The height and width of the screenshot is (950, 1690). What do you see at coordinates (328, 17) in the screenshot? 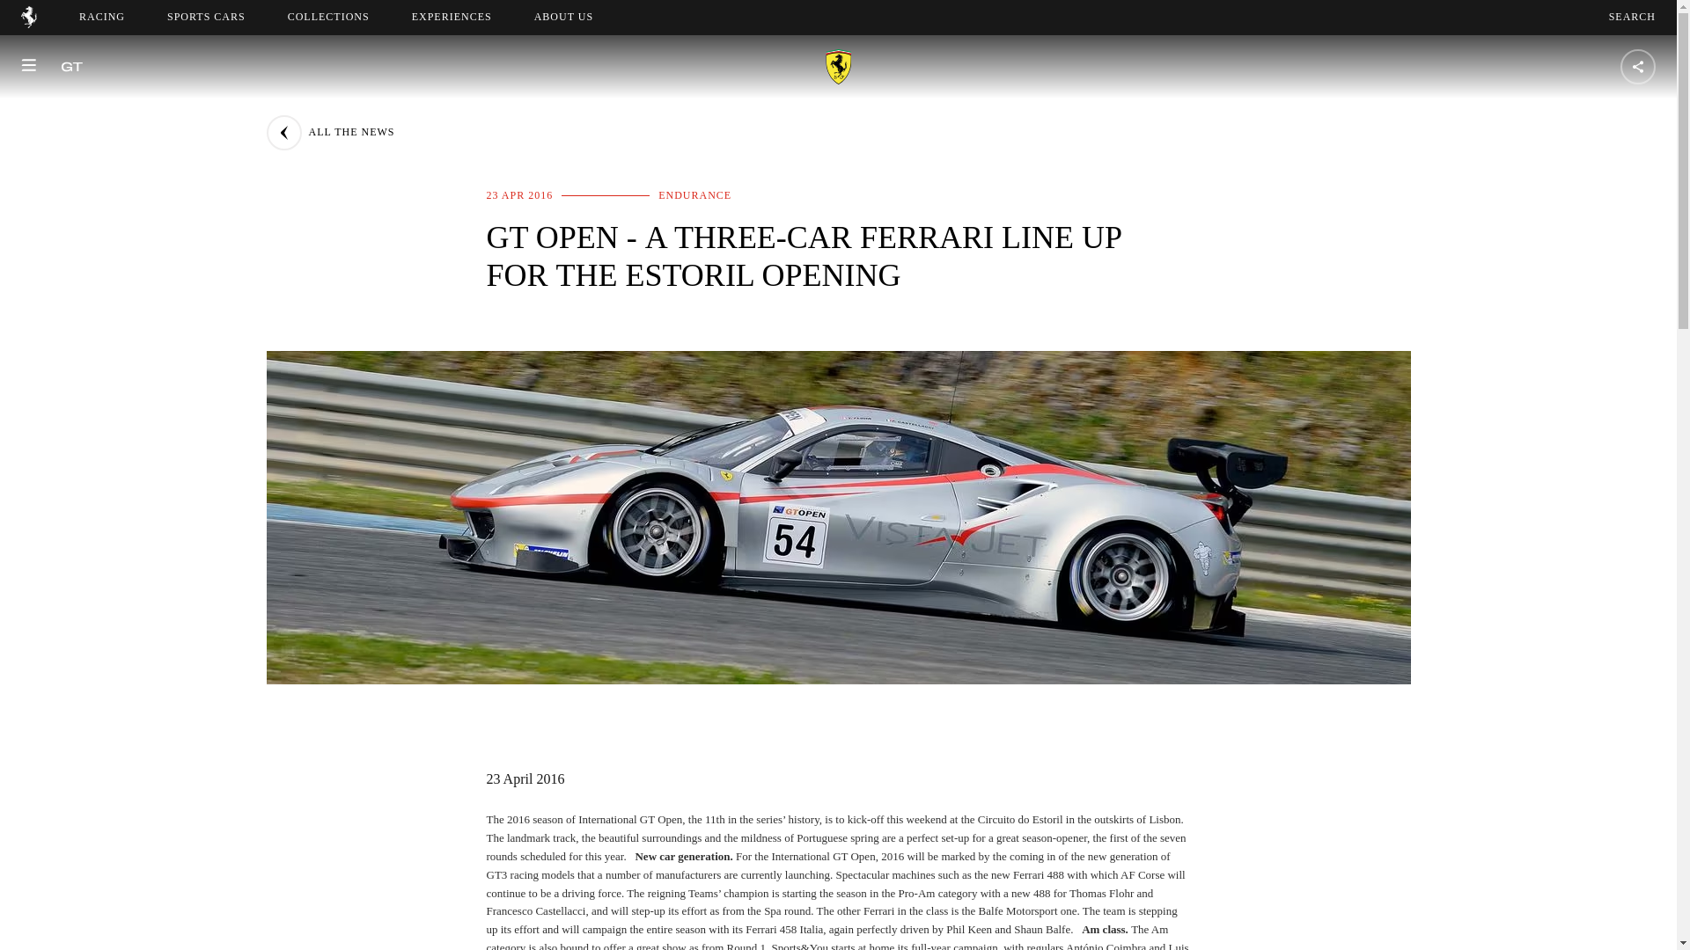
I see `COLLECTIONS` at bounding box center [328, 17].